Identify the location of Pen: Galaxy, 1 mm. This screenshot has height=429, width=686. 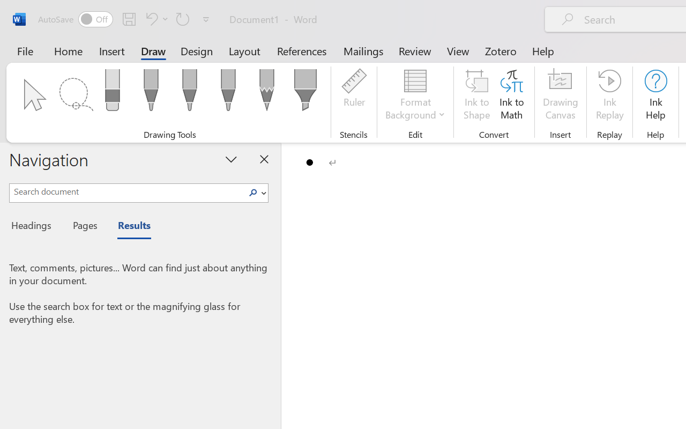
(228, 93).